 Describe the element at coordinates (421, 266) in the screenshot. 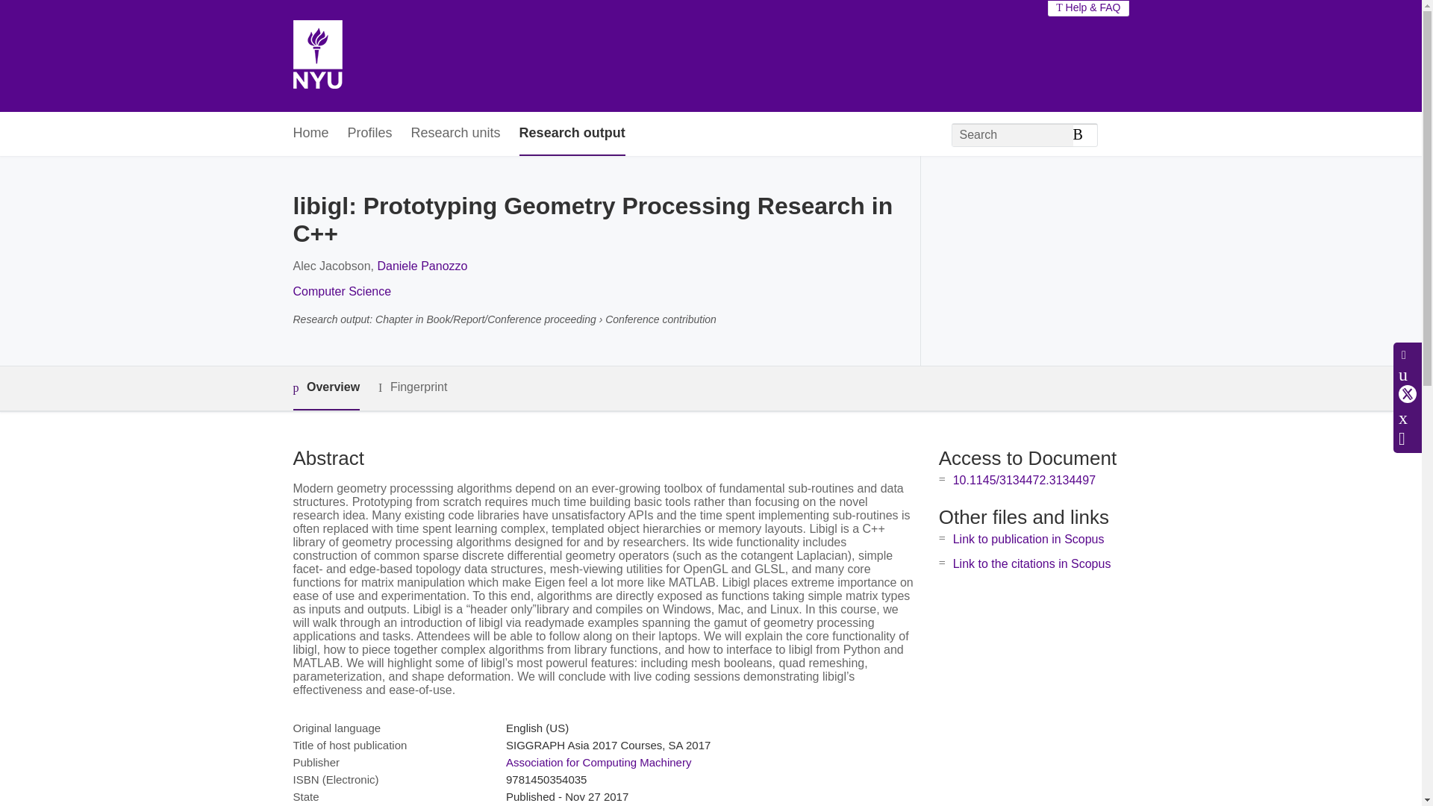

I see `Daniele Panozzo` at that location.